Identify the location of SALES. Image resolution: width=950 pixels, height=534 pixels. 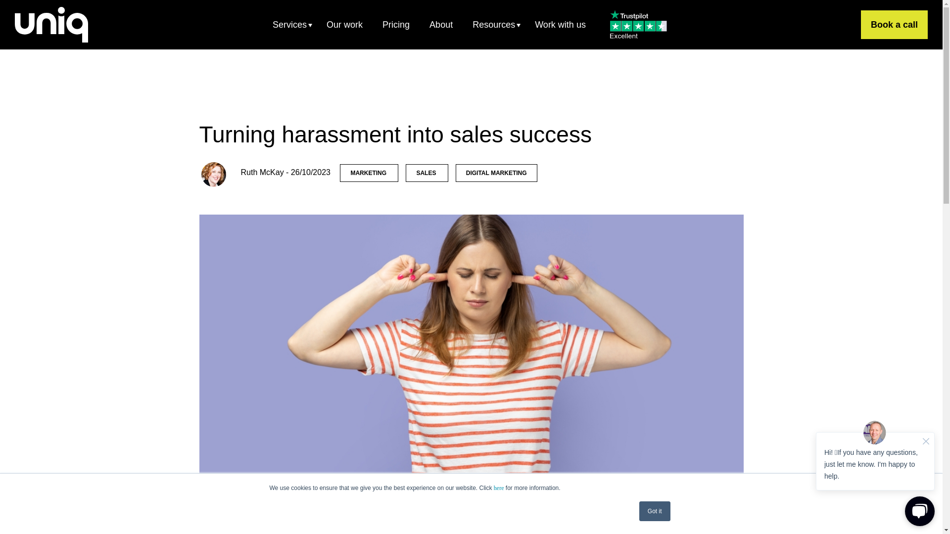
(427, 173).